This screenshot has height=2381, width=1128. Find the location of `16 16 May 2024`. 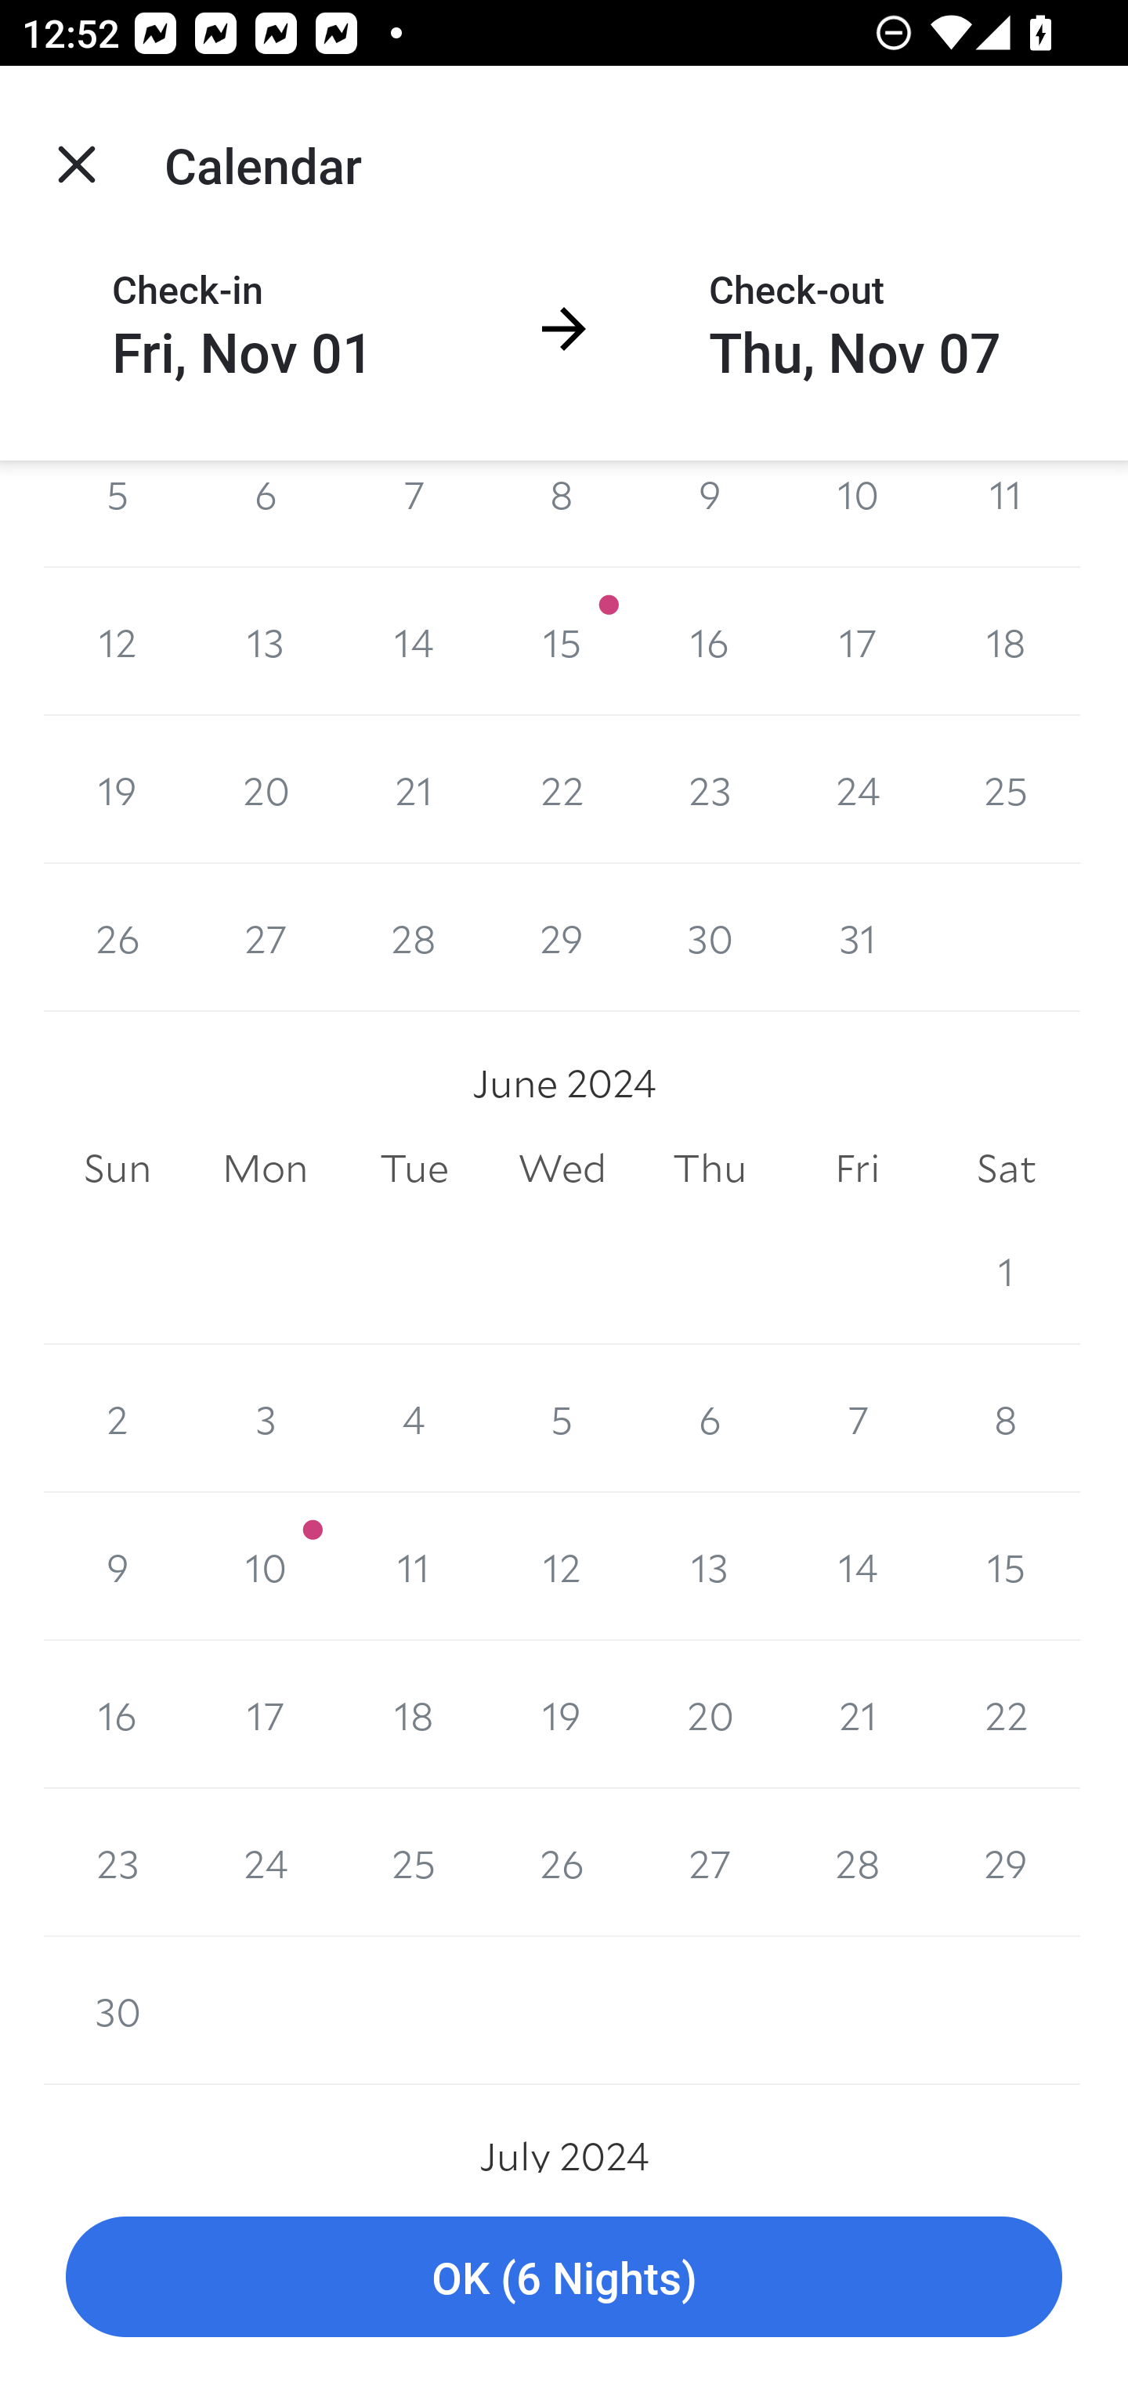

16 16 May 2024 is located at coordinates (710, 641).